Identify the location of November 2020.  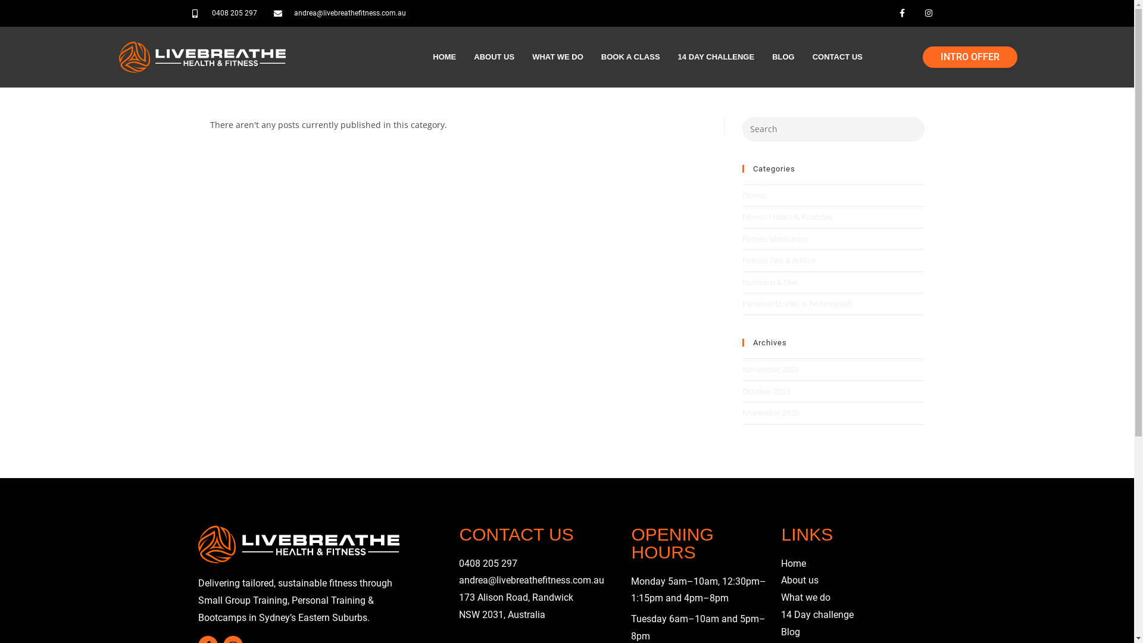
(770, 413).